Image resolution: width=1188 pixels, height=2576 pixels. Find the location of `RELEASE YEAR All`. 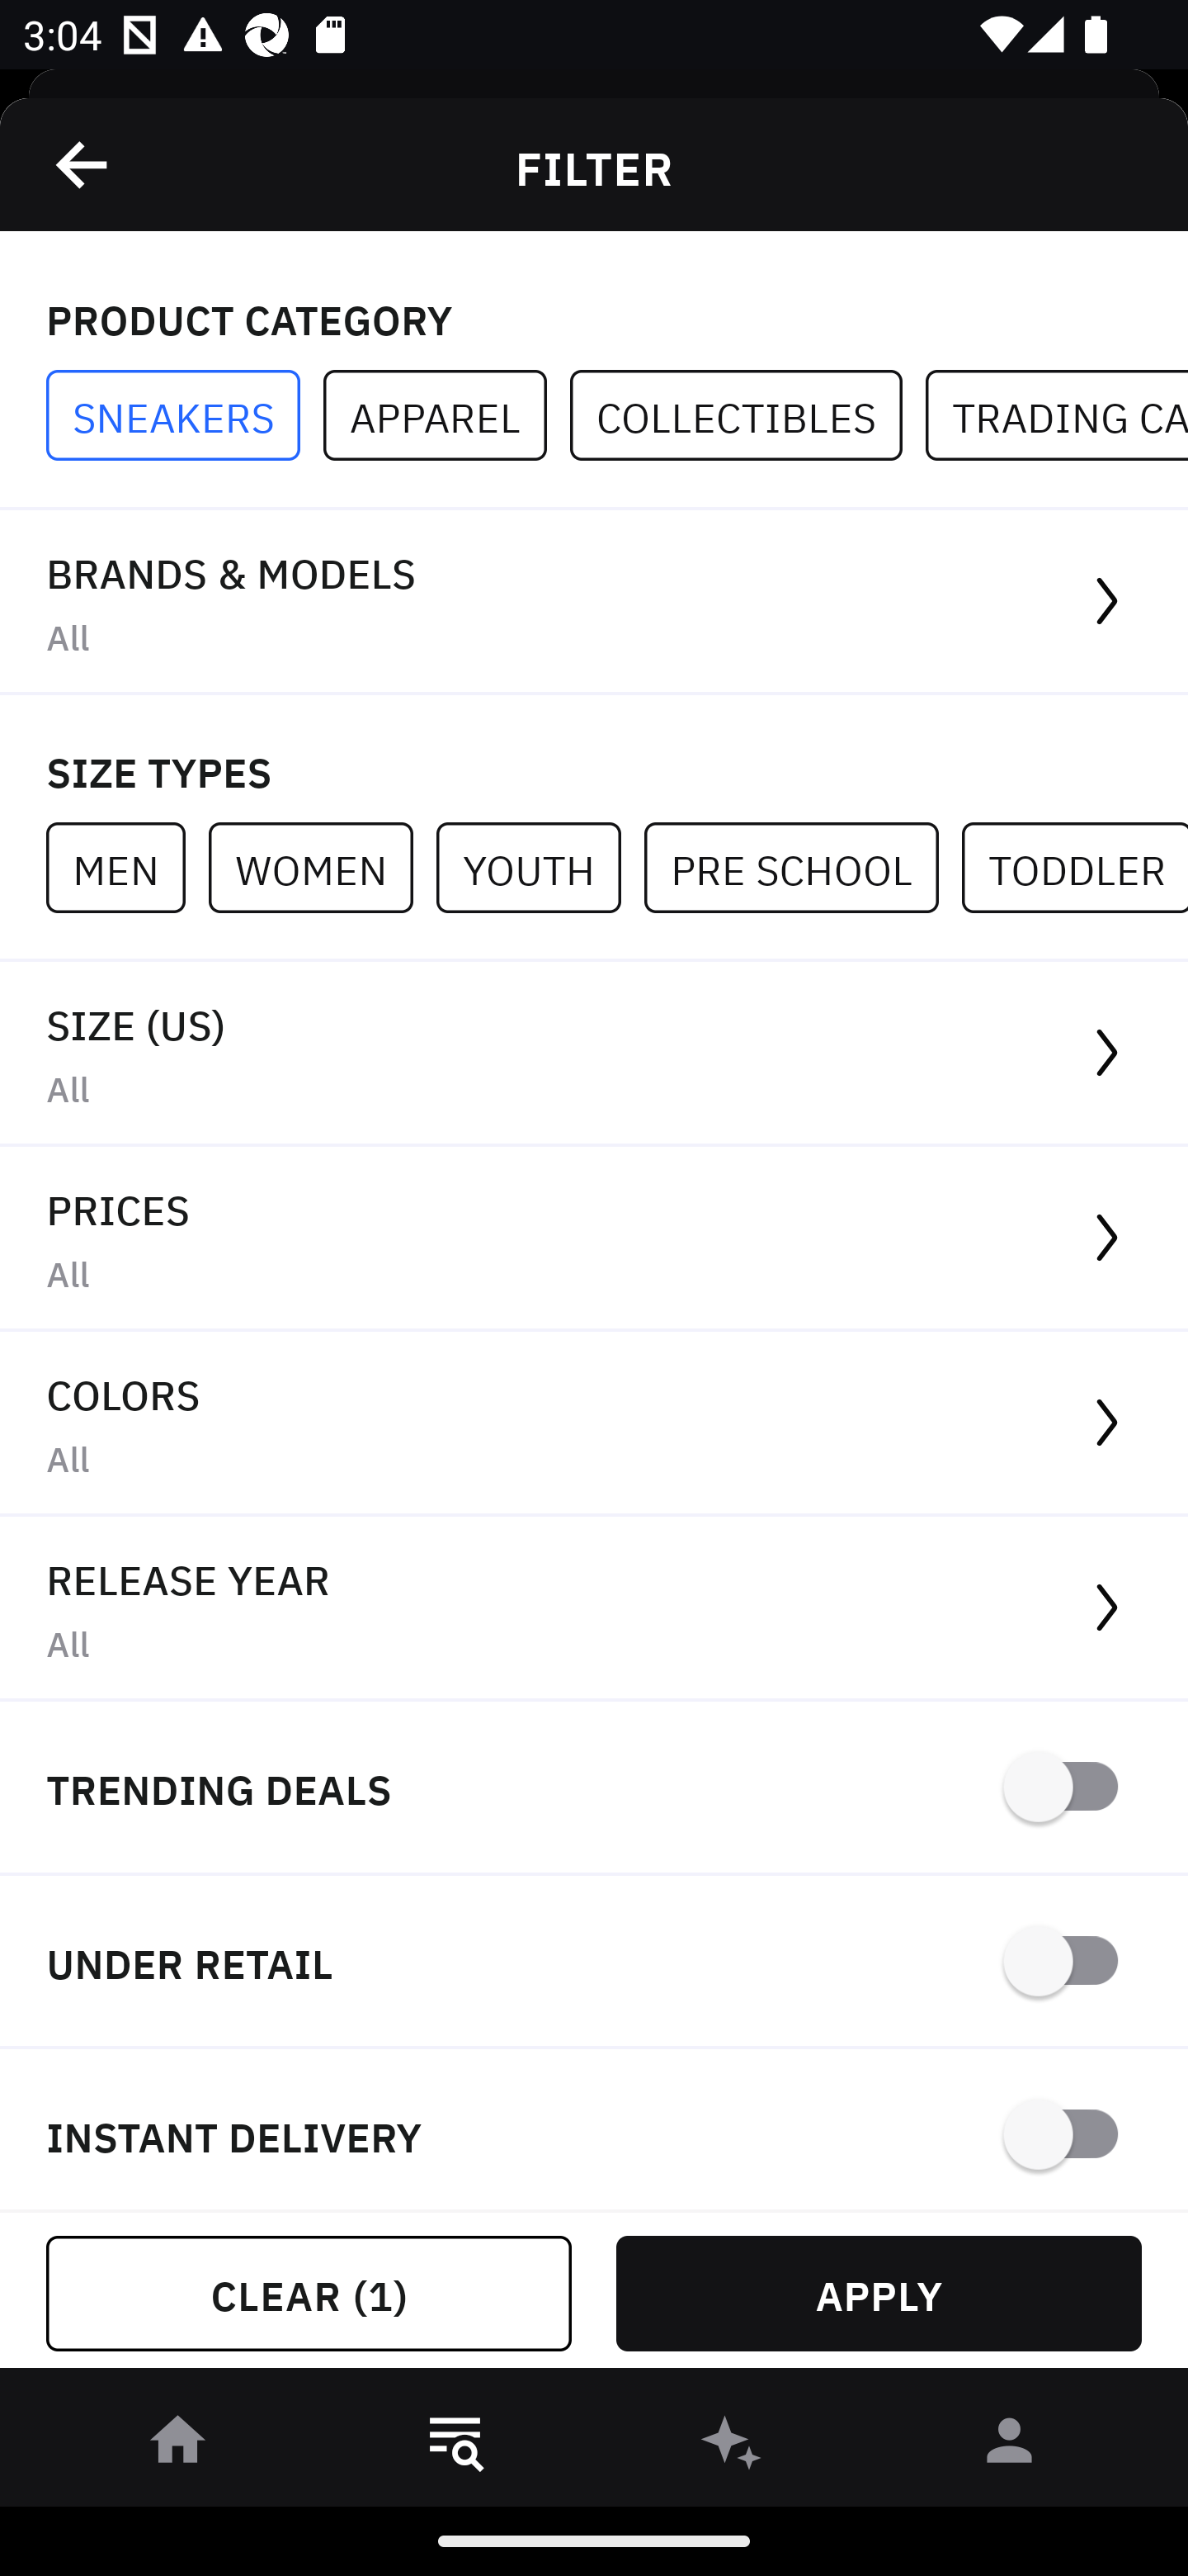

RELEASE YEAR All is located at coordinates (594, 1610).